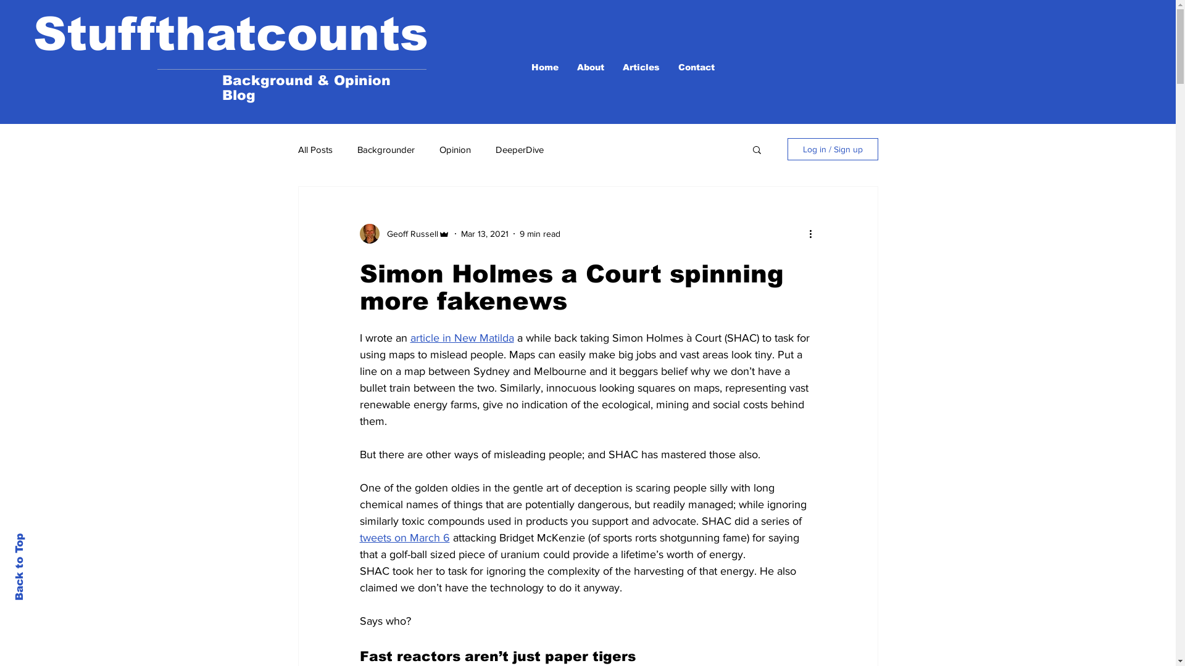  I want to click on tweets on March 6, so click(404, 538).